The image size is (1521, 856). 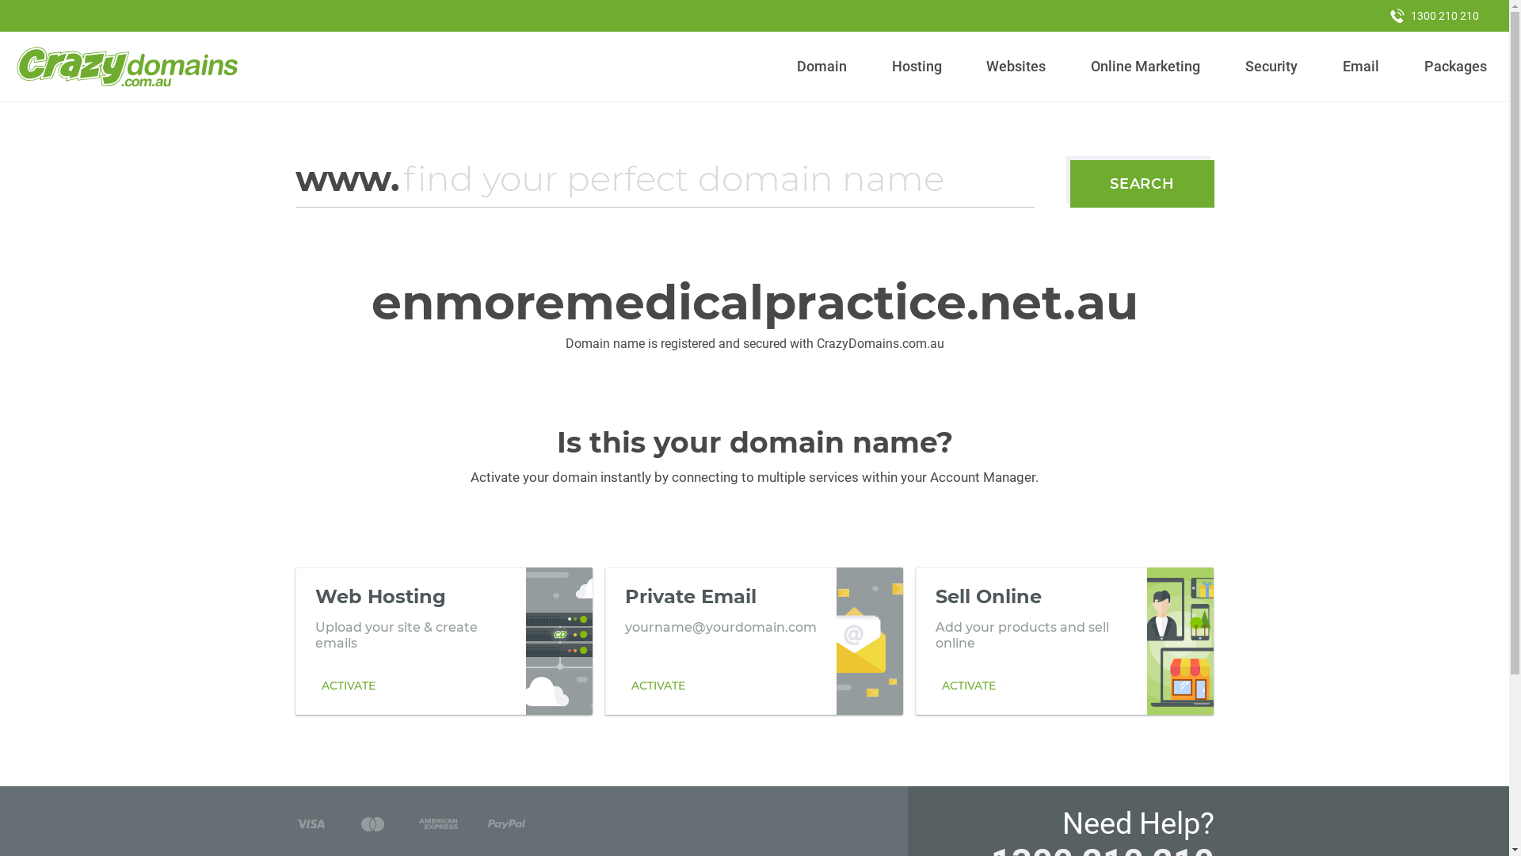 What do you see at coordinates (1065, 641) in the screenshot?
I see `Sell Online
Add your products and sell online
ACTIVATE` at bounding box center [1065, 641].